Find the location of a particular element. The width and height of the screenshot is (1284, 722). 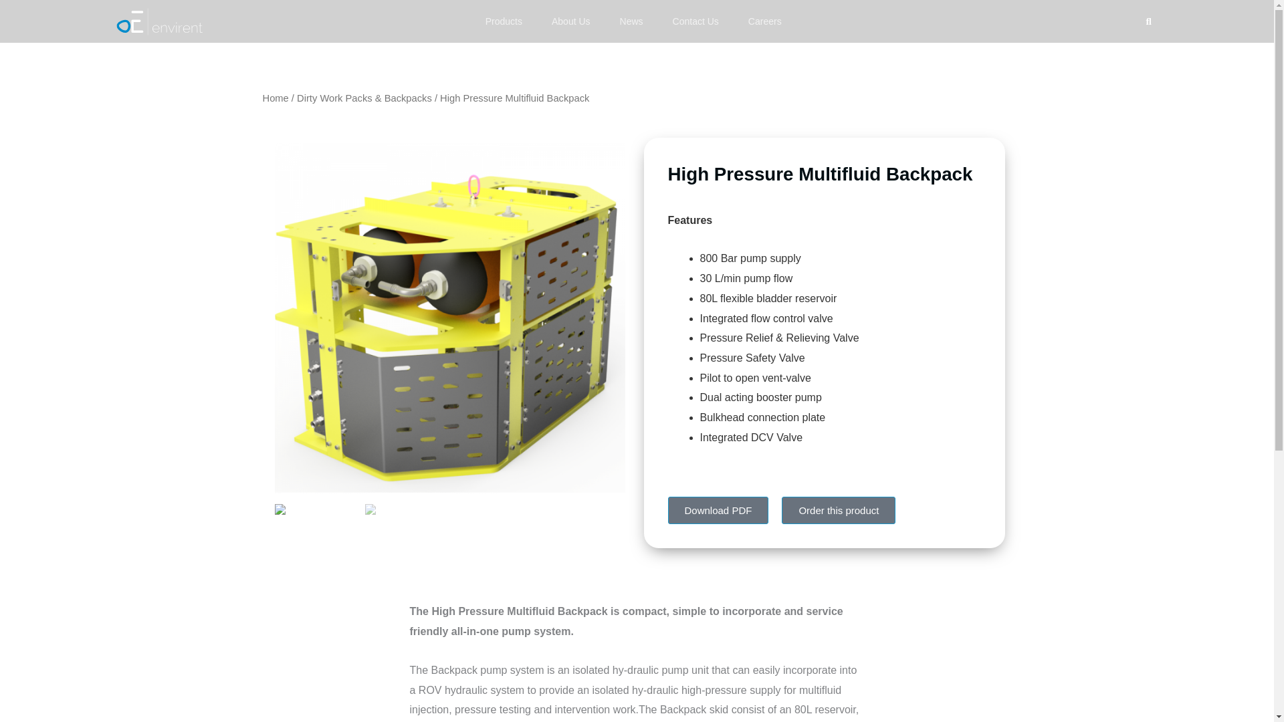

Careers is located at coordinates (764, 21).